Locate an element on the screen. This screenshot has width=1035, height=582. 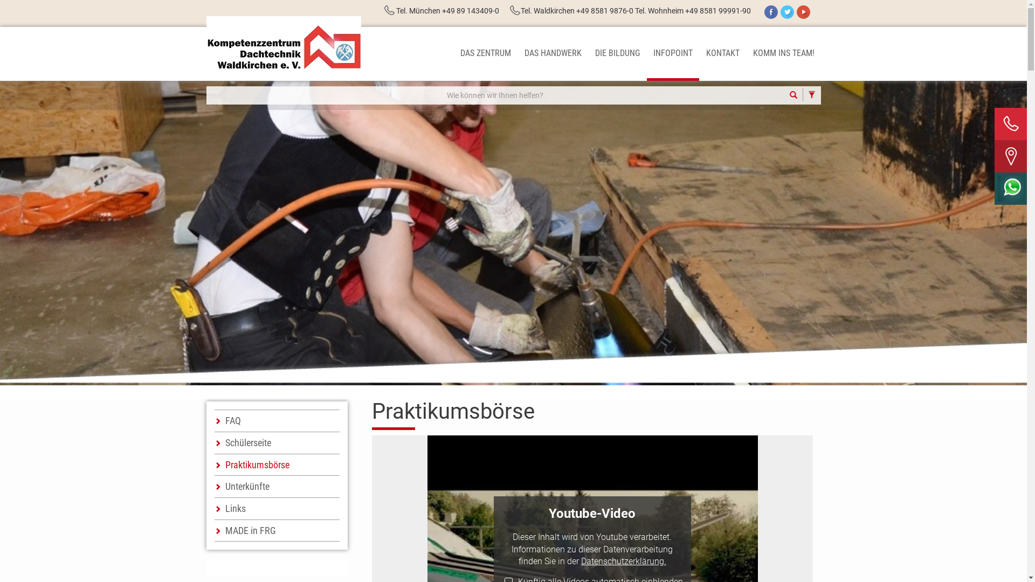
Twitter is located at coordinates (787, 12).